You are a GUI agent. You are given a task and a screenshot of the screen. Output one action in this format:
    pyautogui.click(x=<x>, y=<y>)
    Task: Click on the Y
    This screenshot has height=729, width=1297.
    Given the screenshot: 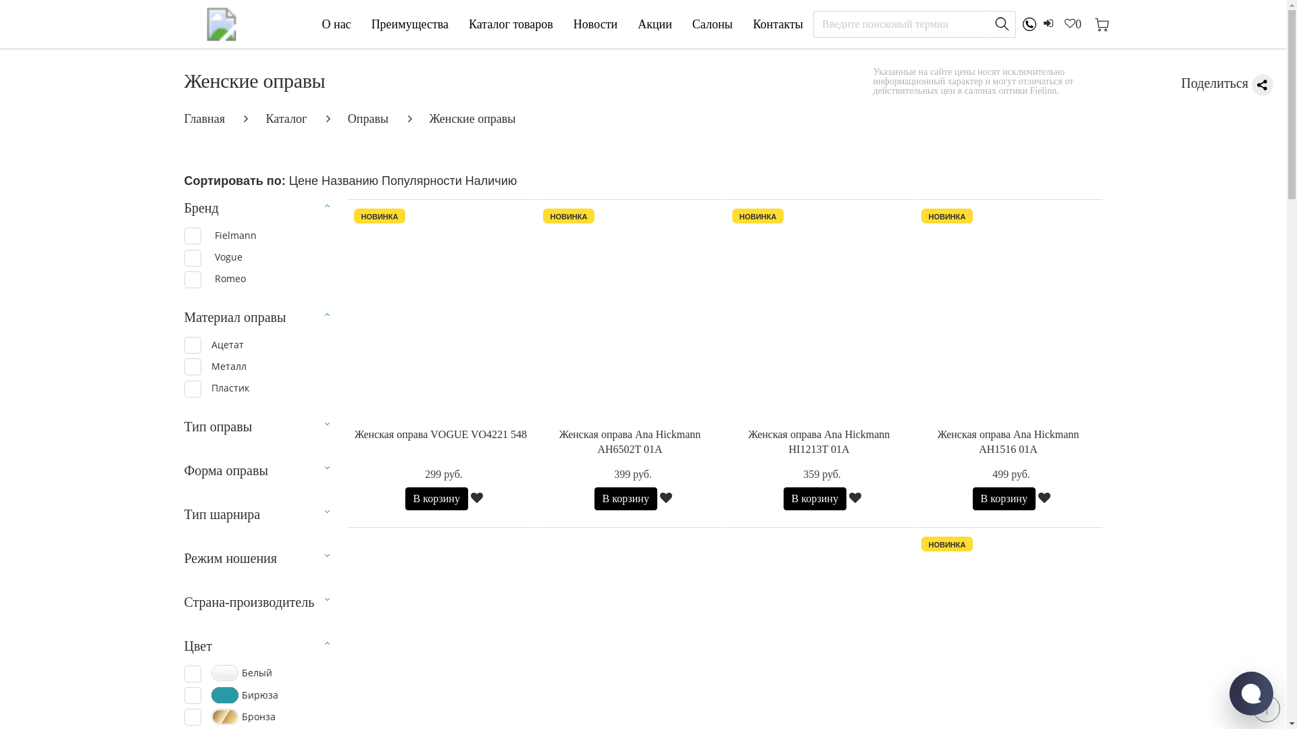 What is the action you would take?
    pyautogui.click(x=192, y=346)
    